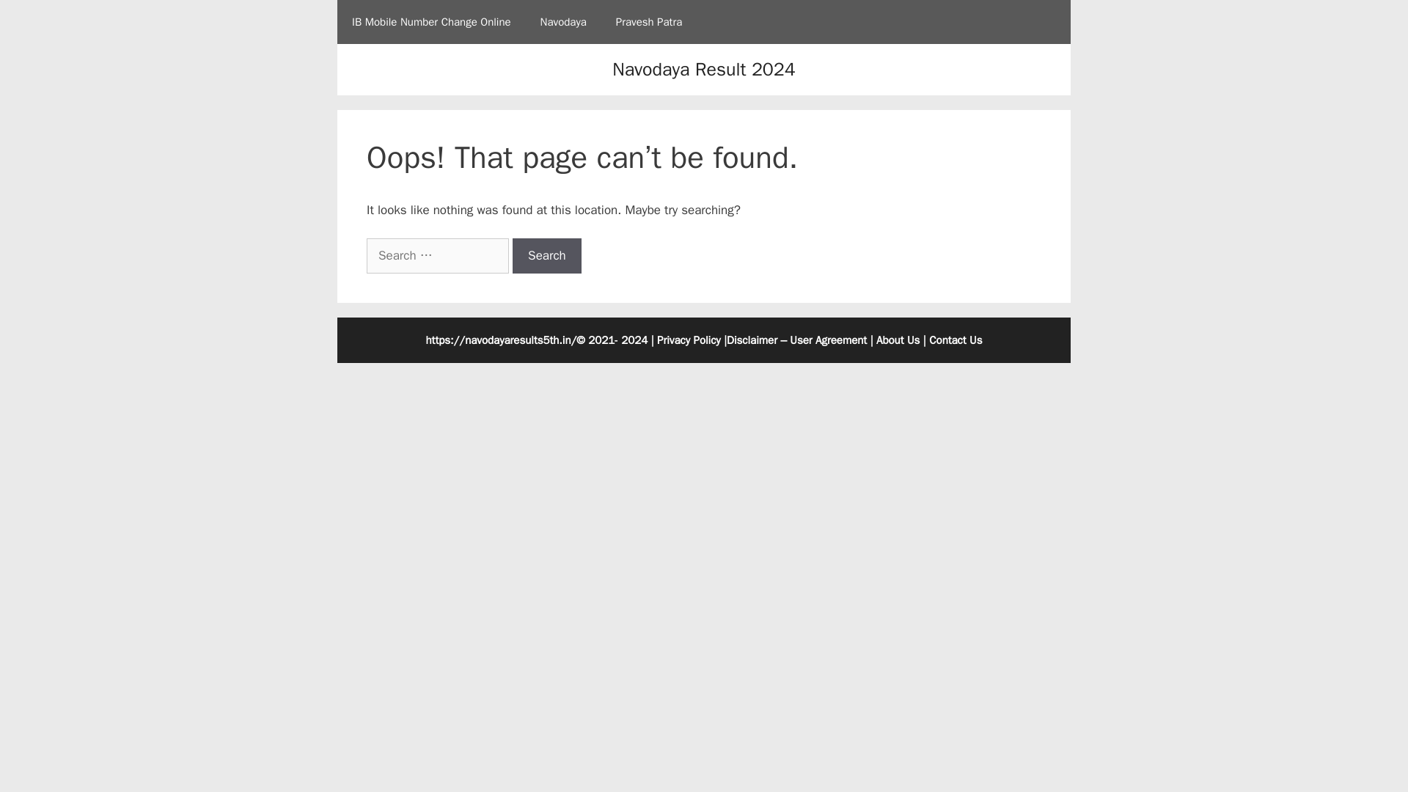 This screenshot has width=1408, height=792. I want to click on Search, so click(546, 255).